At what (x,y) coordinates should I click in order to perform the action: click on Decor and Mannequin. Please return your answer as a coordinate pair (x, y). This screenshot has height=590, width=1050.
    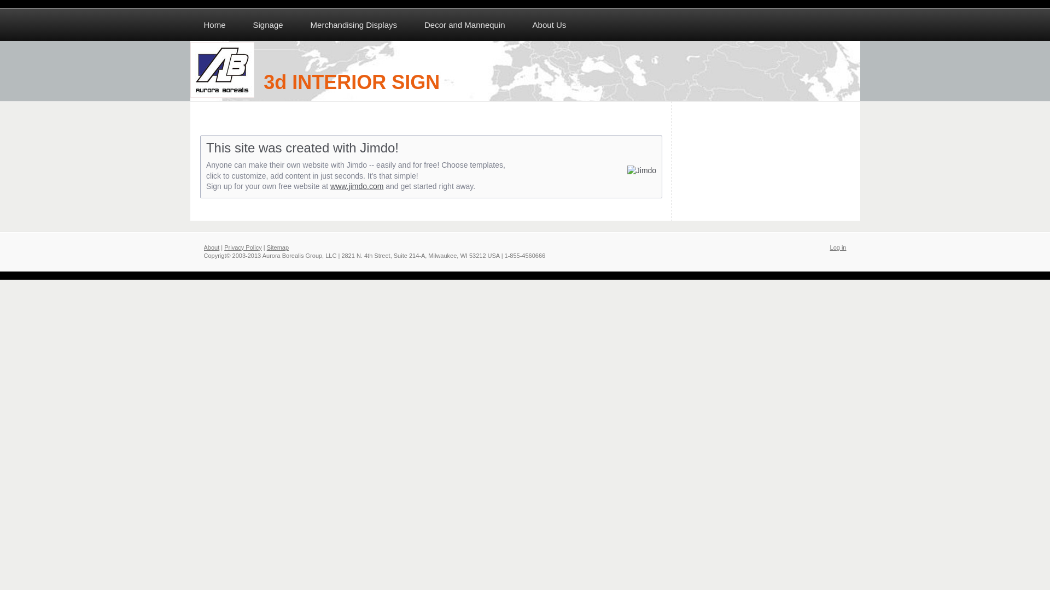
    Looking at the image, I should click on (465, 25).